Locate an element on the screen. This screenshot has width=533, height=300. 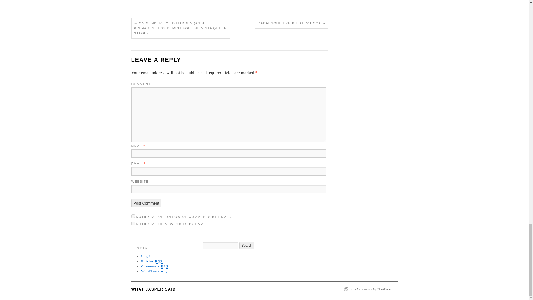
what JASPER said is located at coordinates (153, 289).